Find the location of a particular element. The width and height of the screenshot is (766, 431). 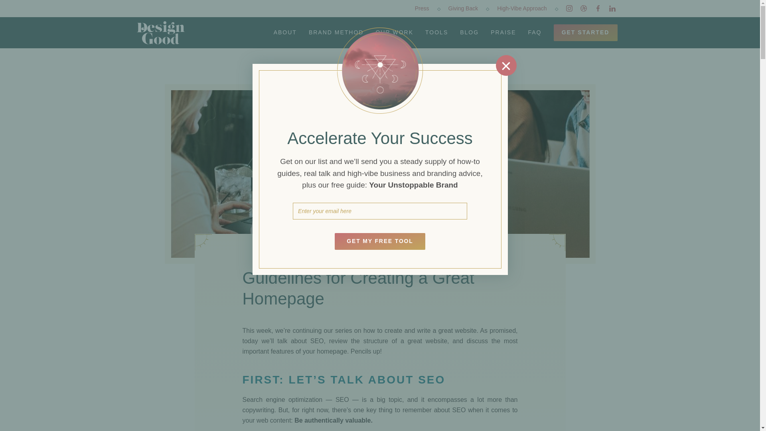

ABOUT is located at coordinates (285, 32).